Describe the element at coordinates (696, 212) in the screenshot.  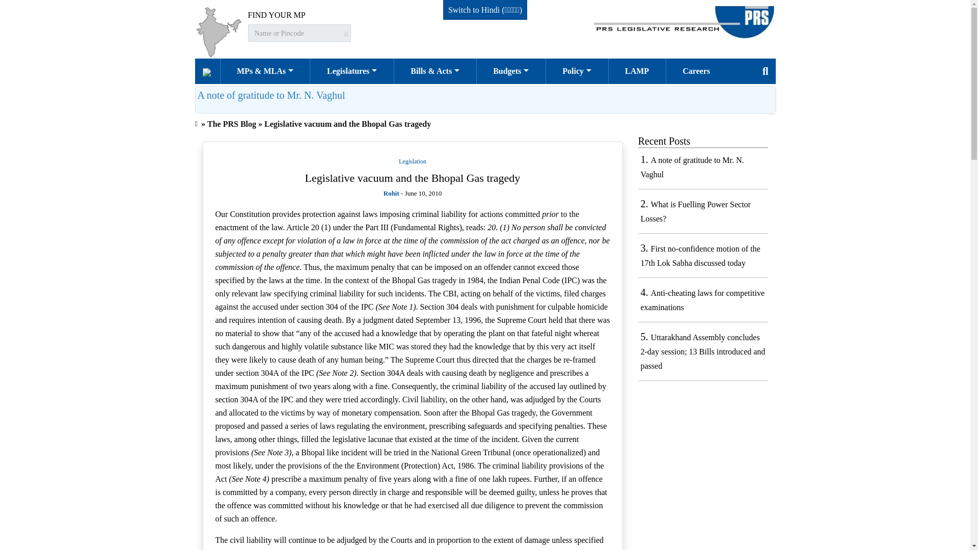
I see `View` at that location.